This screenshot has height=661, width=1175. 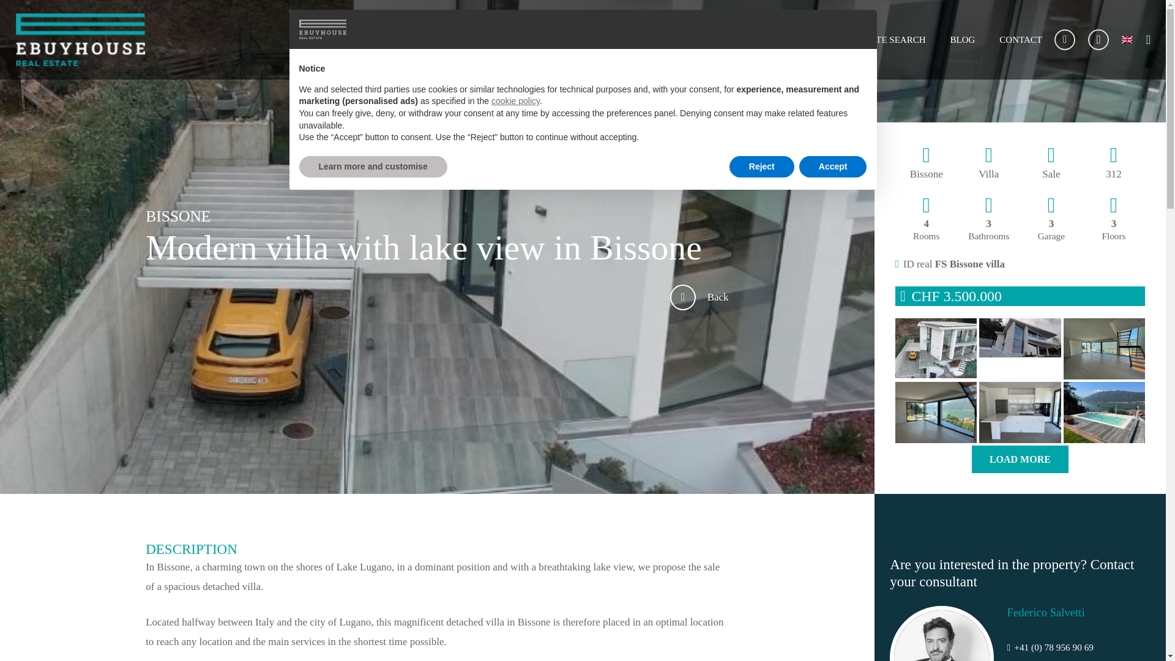 I want to click on LOAD MORE, so click(x=1020, y=459).